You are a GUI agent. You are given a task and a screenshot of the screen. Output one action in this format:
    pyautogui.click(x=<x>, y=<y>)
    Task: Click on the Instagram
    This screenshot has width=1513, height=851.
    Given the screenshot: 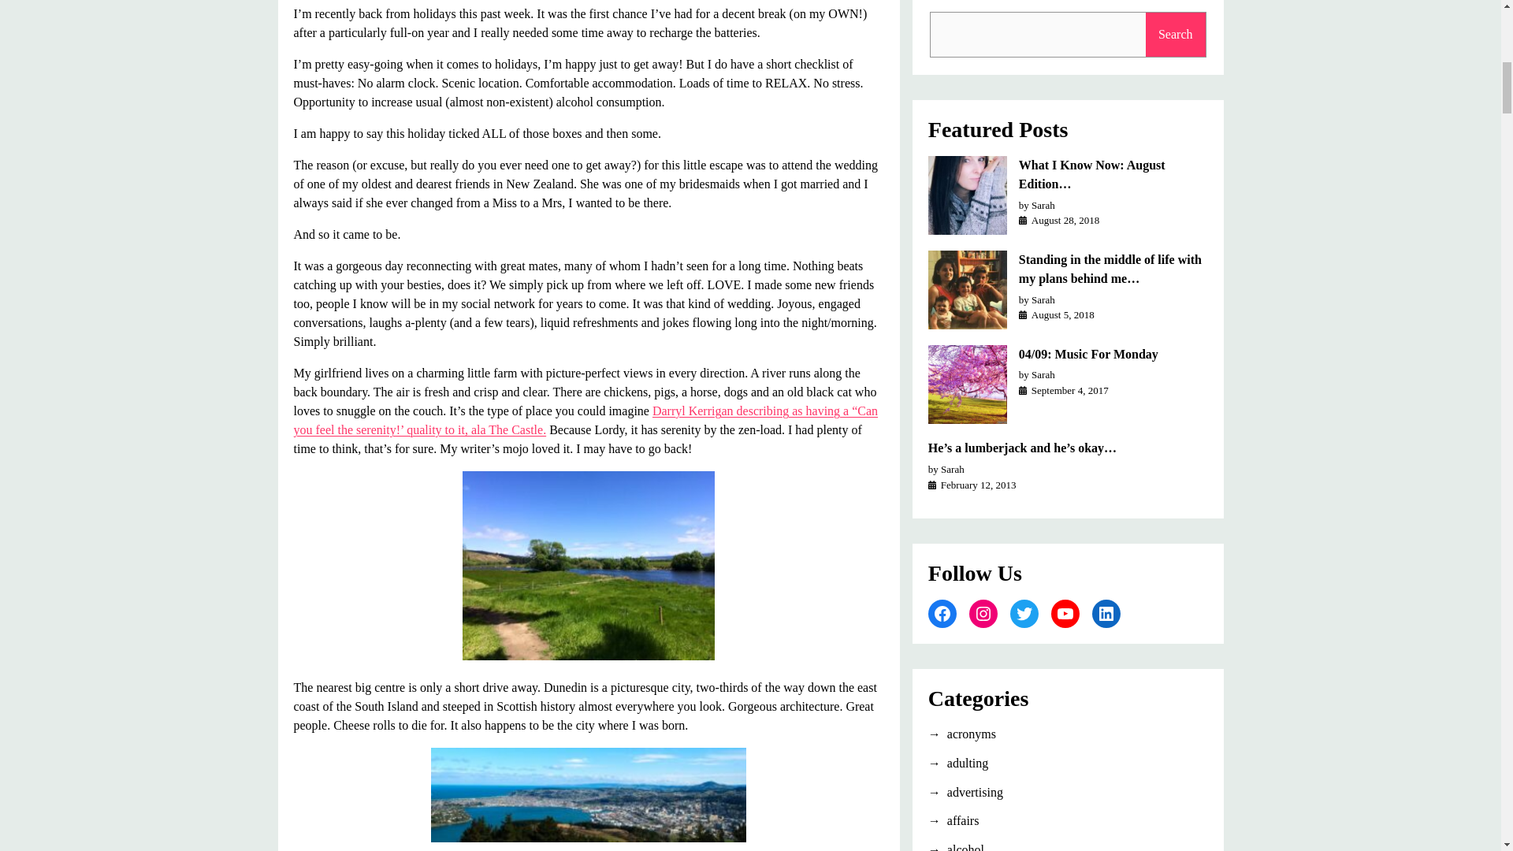 What is the action you would take?
    pyautogui.click(x=983, y=614)
    